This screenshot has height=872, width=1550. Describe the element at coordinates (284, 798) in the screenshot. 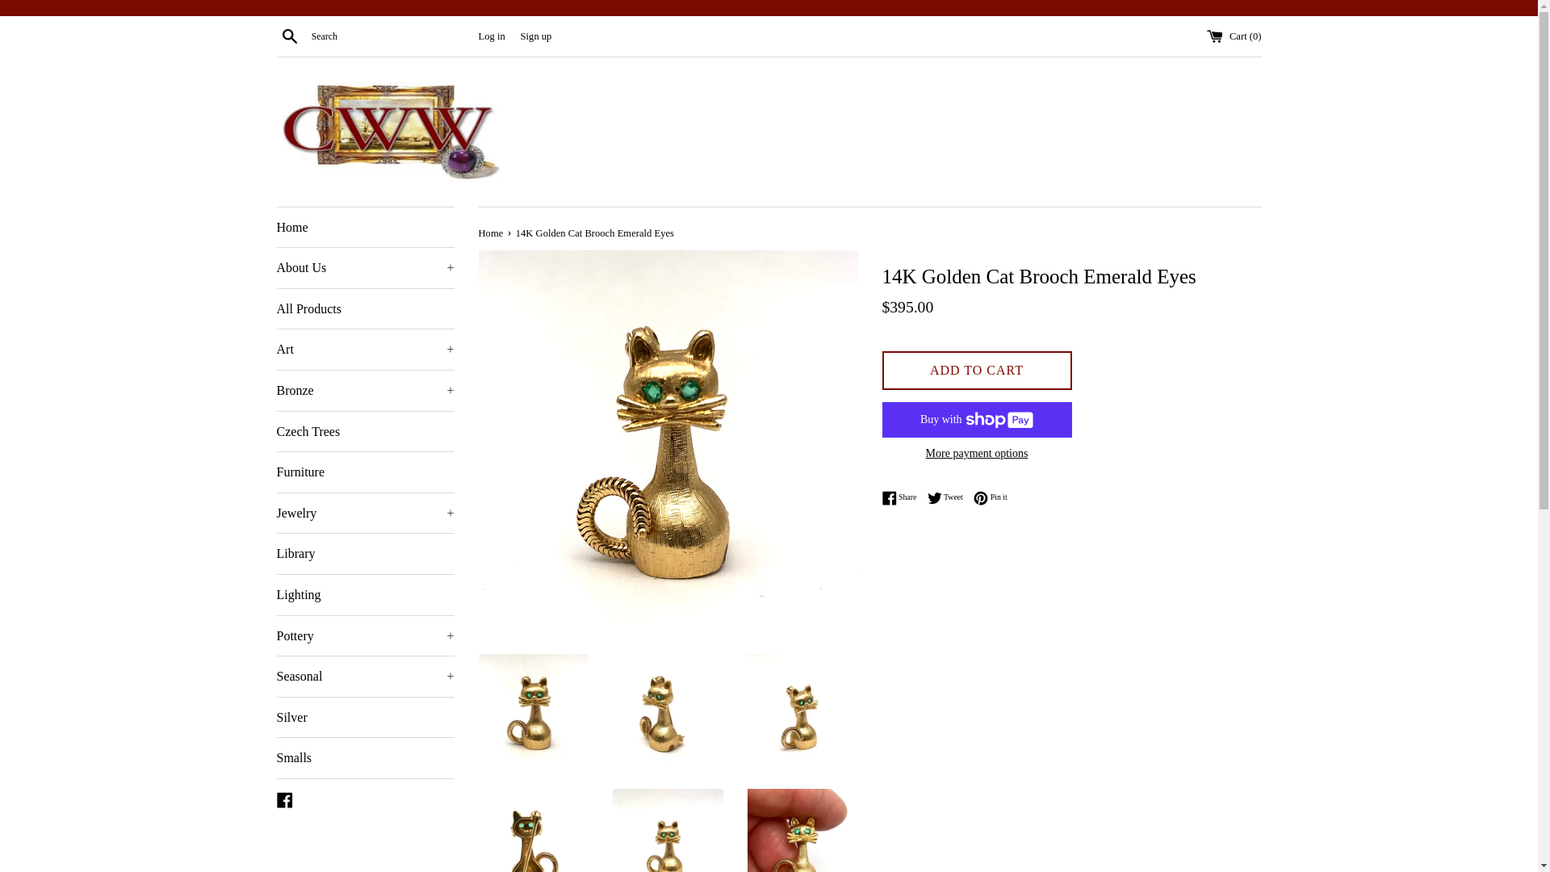

I see `Cydney's Antiques on Facebook` at that location.